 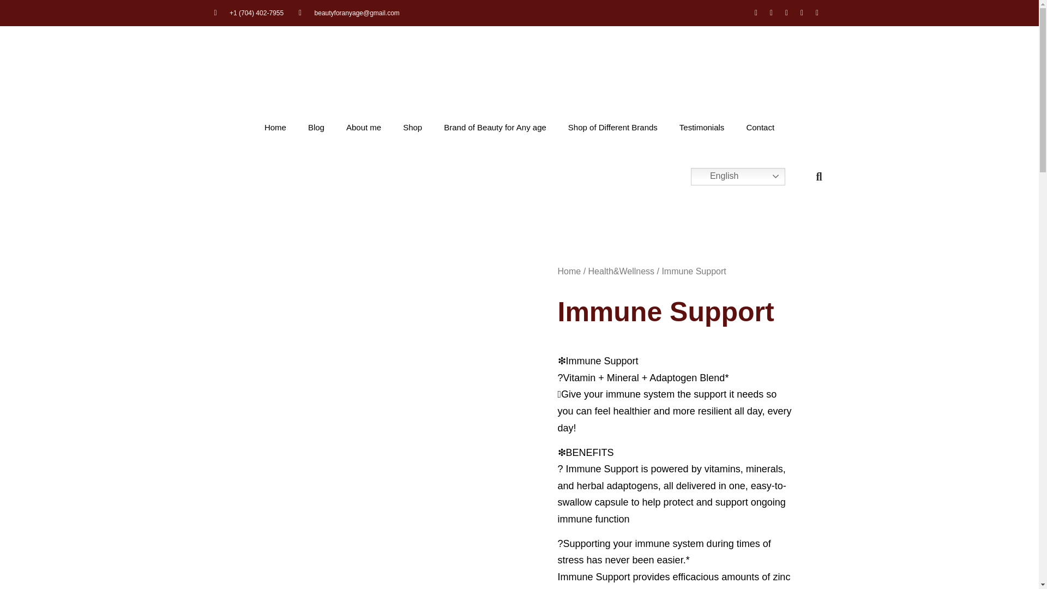 I want to click on Brand of Beauty for Any age, so click(x=495, y=128).